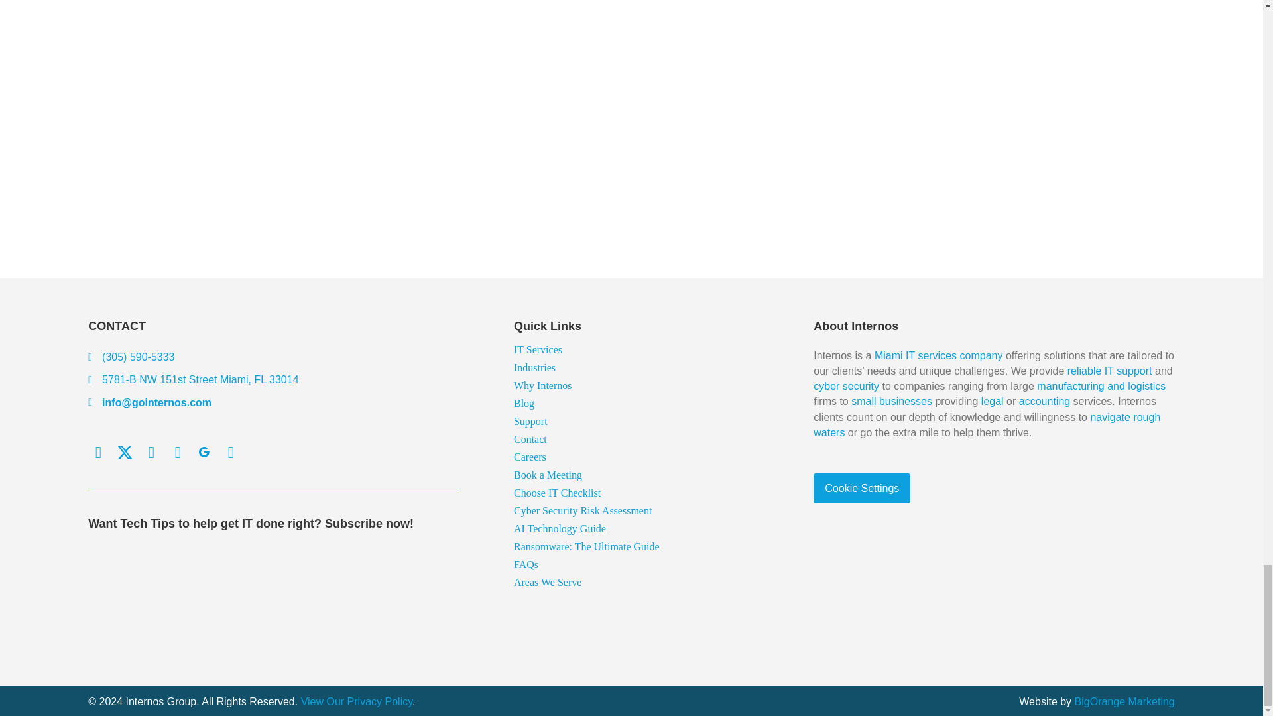 The height and width of the screenshot is (716, 1273). What do you see at coordinates (178, 452) in the screenshot?
I see `Instagram` at bounding box center [178, 452].